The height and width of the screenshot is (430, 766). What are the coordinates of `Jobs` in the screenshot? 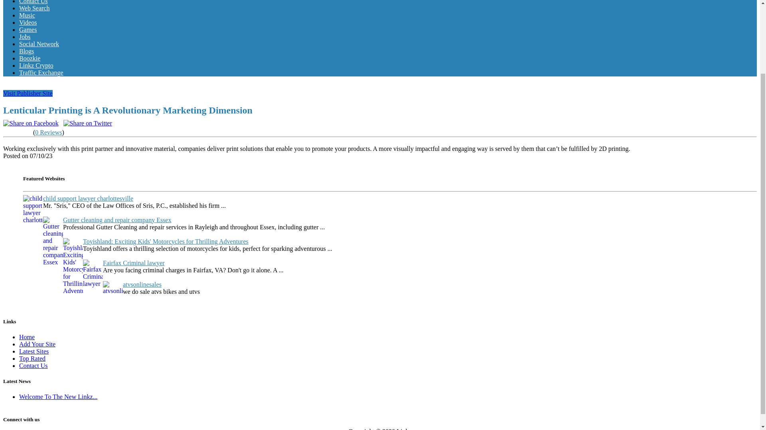 It's located at (25, 37).